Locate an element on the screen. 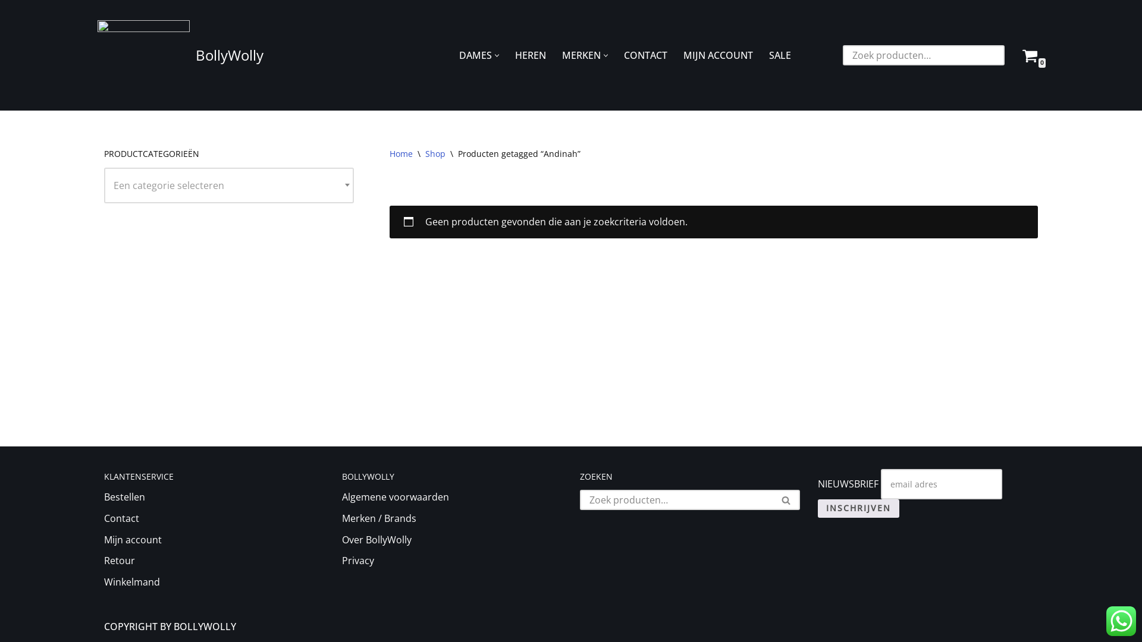 The width and height of the screenshot is (1142, 642). Shop is located at coordinates (435, 153).